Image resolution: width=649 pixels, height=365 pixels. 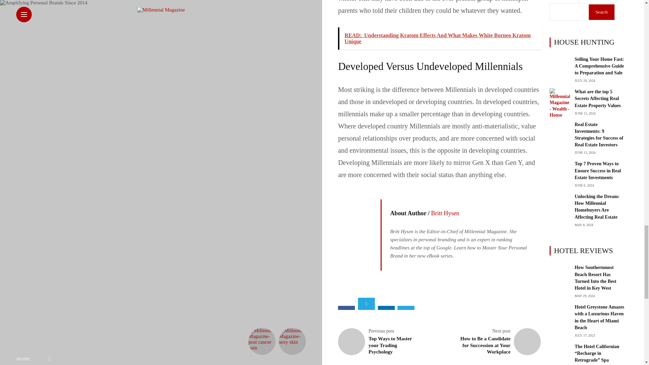 I want to click on Posts by Britt Hysen, so click(x=445, y=213).